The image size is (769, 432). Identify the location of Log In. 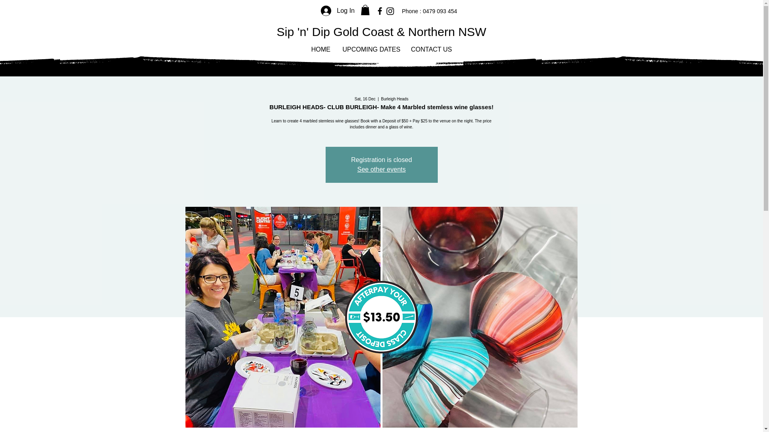
(337, 10).